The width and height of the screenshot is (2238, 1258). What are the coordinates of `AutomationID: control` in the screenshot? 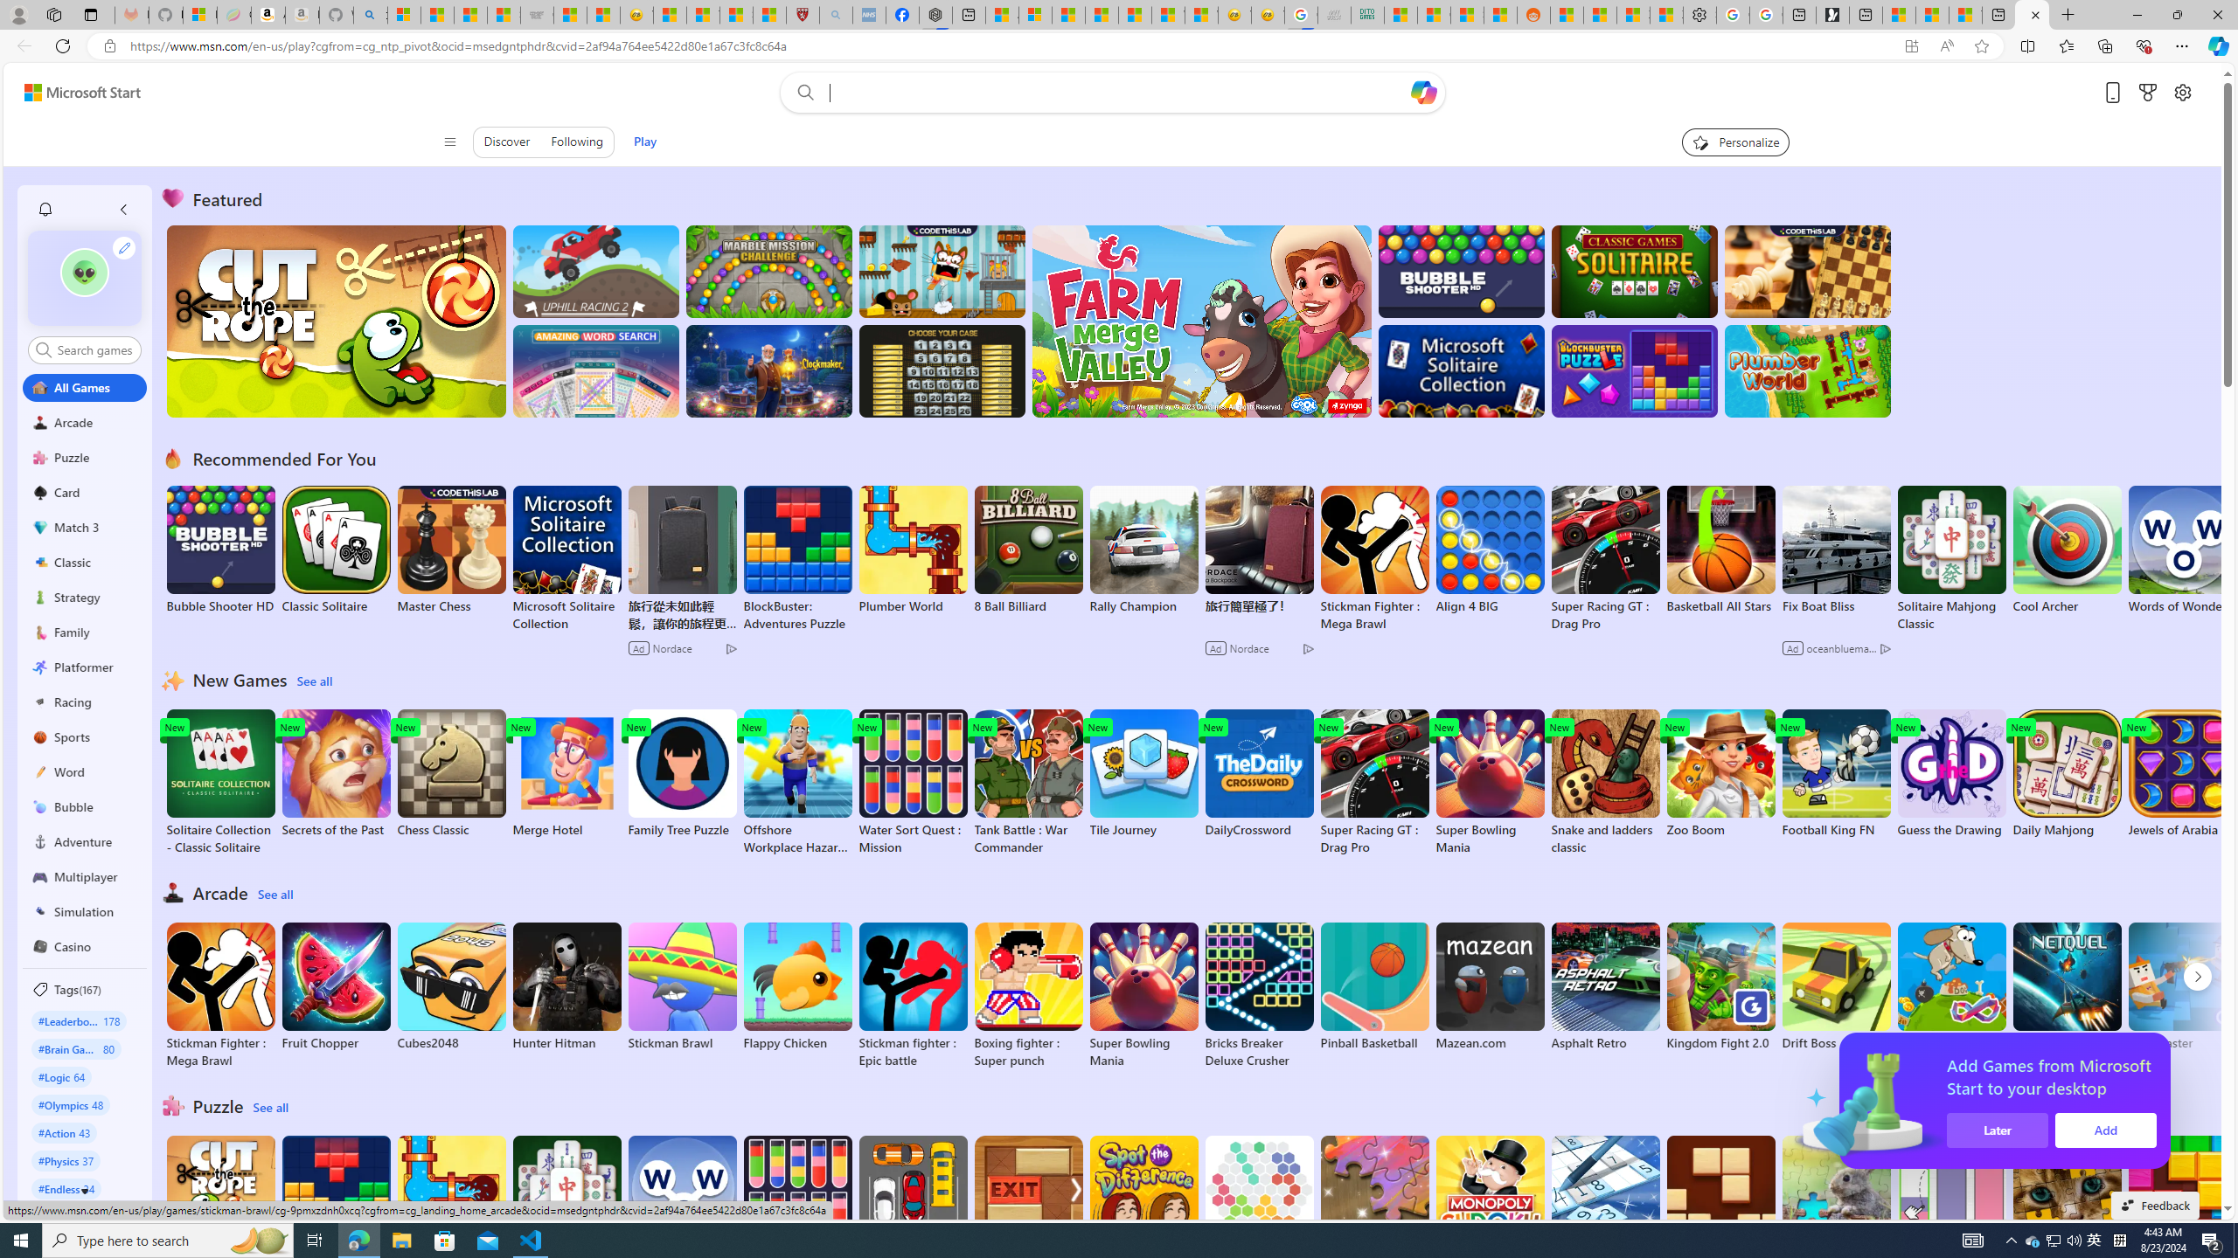 It's located at (94, 349).